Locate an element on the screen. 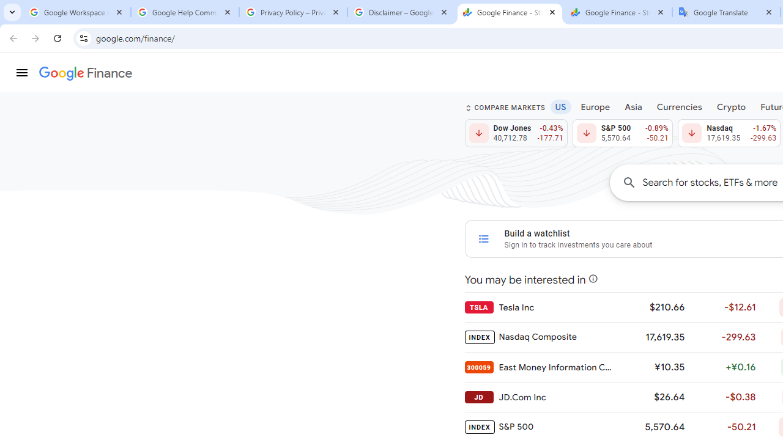  Currencies is located at coordinates (679, 106).